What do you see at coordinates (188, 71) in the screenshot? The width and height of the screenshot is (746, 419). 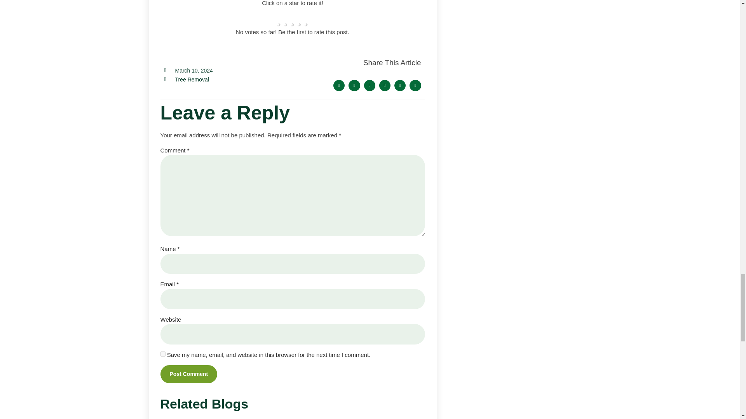 I see `March 10, 2024` at bounding box center [188, 71].